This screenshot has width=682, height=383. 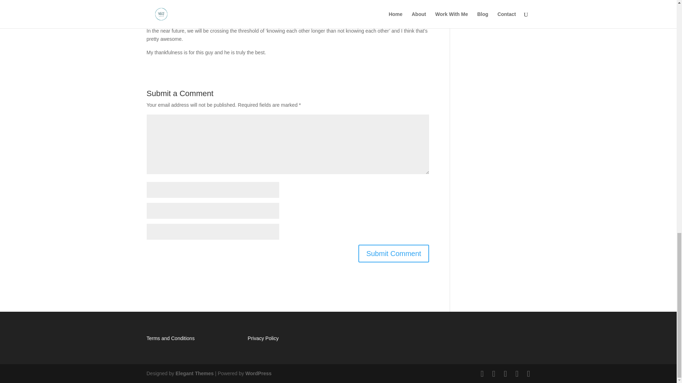 I want to click on Submit Comment, so click(x=394, y=253).